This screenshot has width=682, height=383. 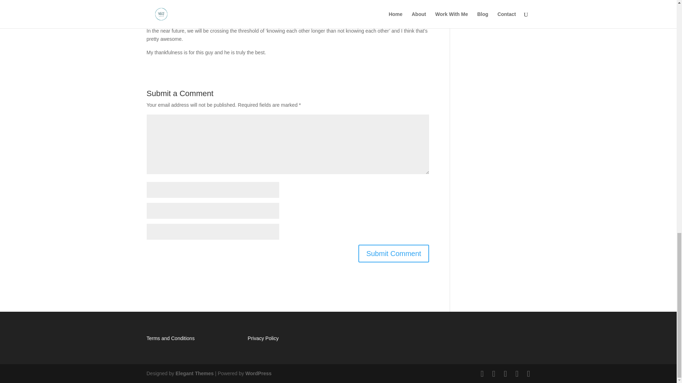 I want to click on Submit Comment, so click(x=394, y=253).